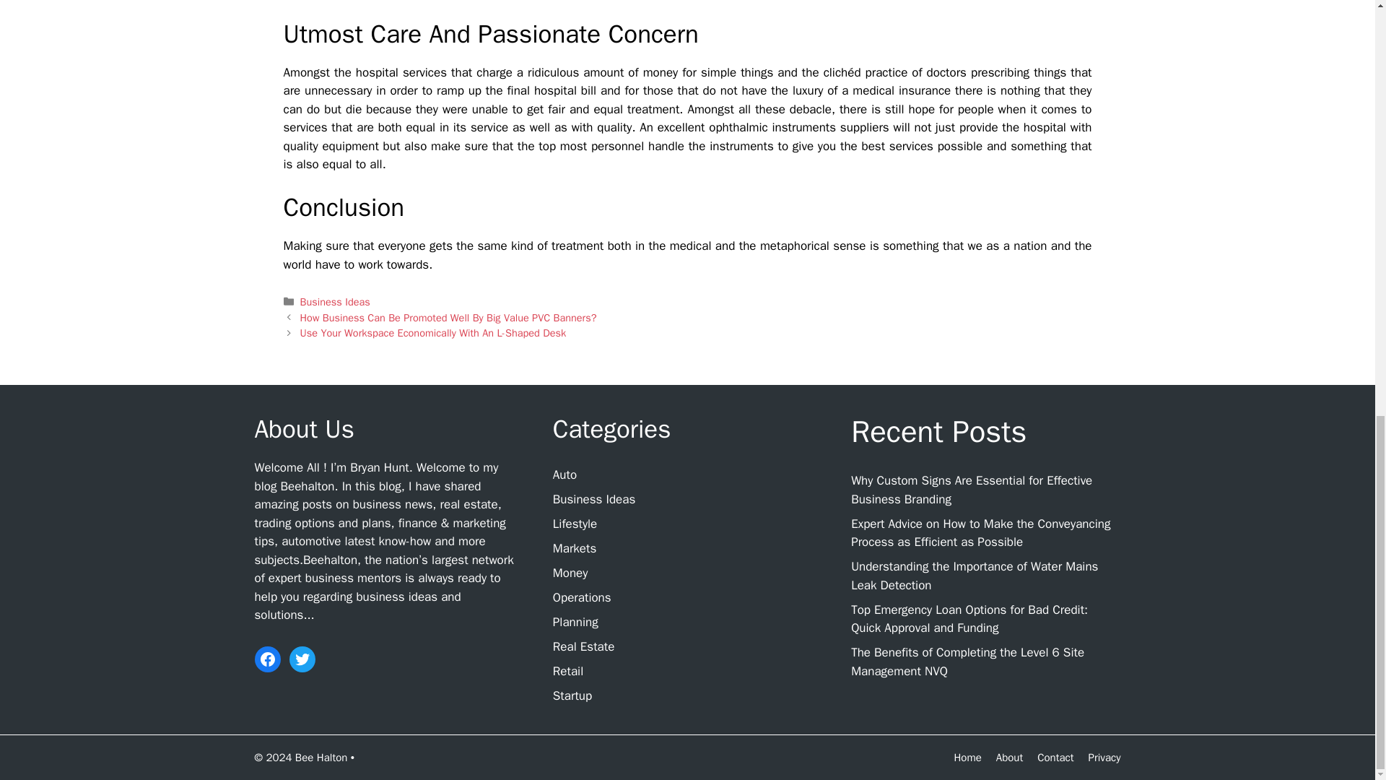 This screenshot has width=1386, height=780. I want to click on Markets, so click(575, 549).